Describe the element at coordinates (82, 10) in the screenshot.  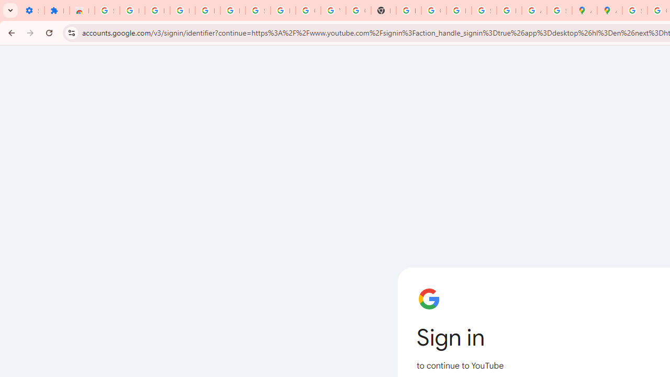
I see `Reviews: Helix Fruit Jump Arcade Game` at that location.